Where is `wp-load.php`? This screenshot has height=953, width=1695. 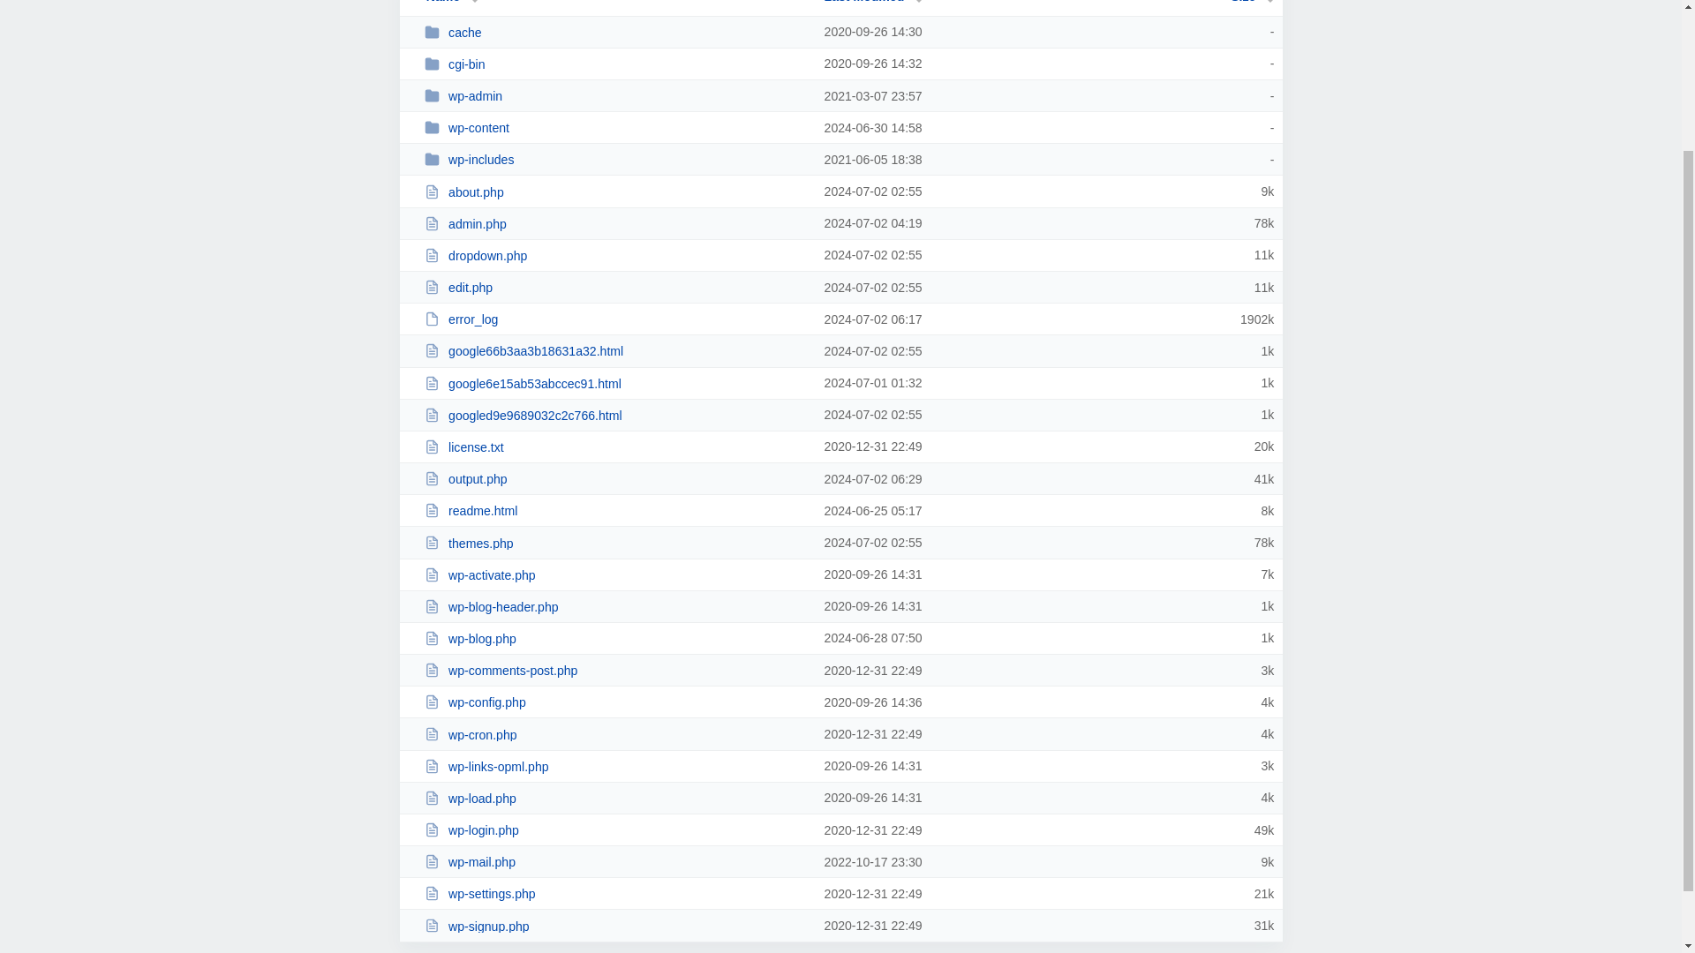
wp-load.php is located at coordinates (616, 798).